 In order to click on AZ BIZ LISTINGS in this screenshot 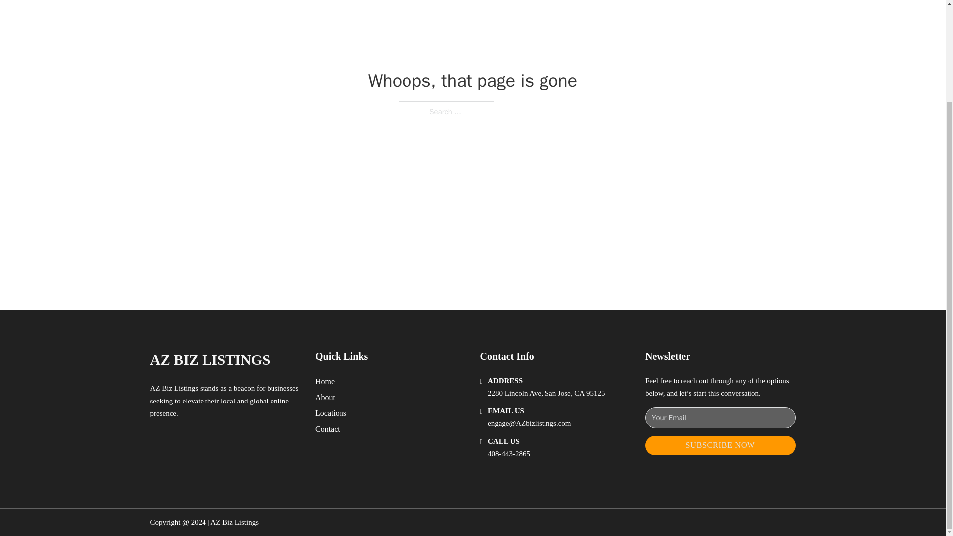, I will do `click(209, 359)`.